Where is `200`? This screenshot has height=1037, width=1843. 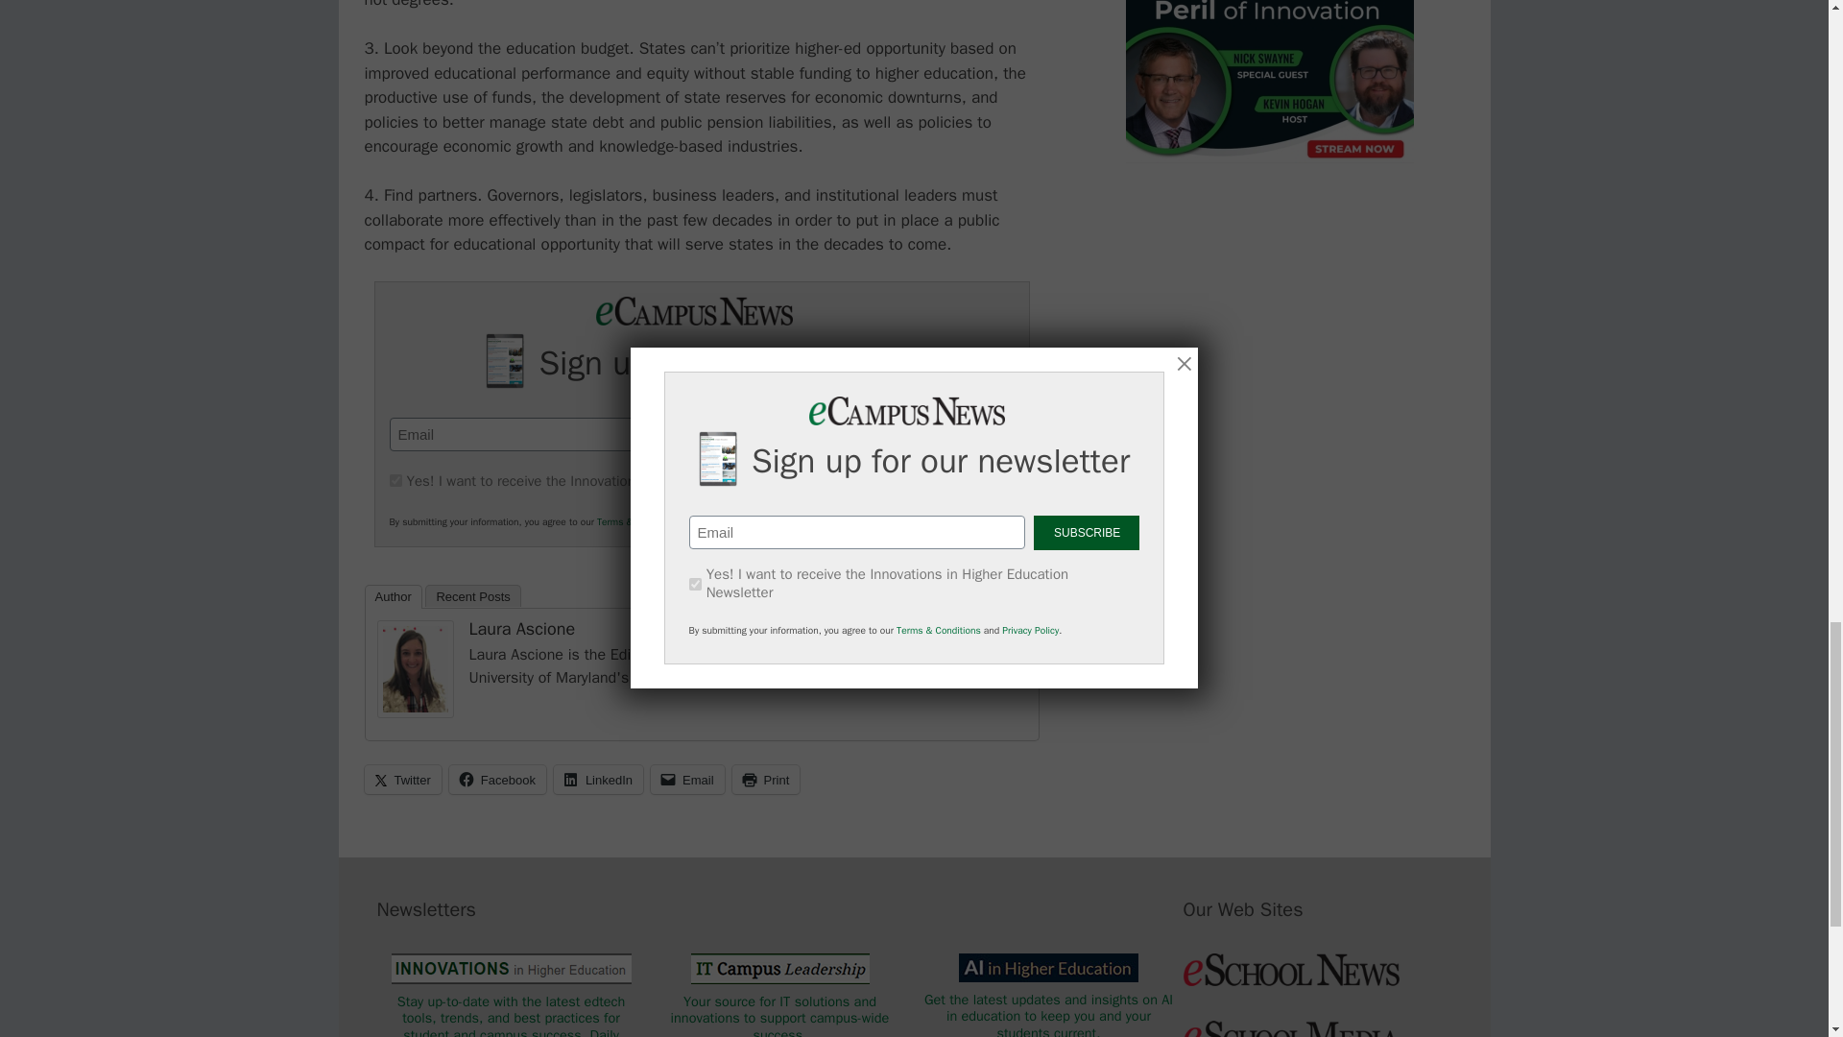 200 is located at coordinates (395, 480).